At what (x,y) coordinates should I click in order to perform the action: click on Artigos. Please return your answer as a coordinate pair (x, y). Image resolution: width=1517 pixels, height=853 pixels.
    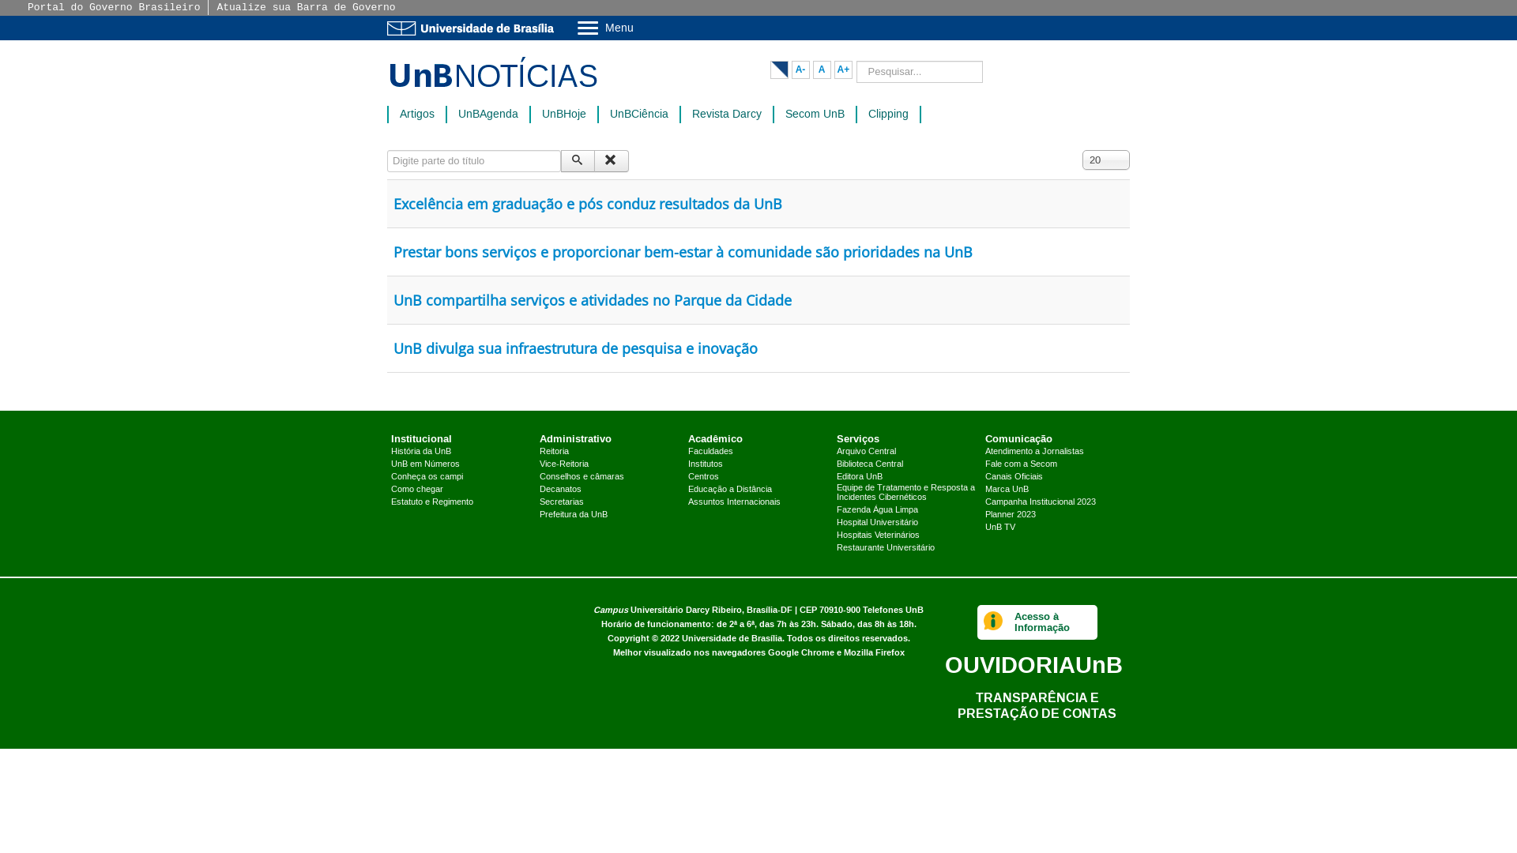
    Looking at the image, I should click on (417, 114).